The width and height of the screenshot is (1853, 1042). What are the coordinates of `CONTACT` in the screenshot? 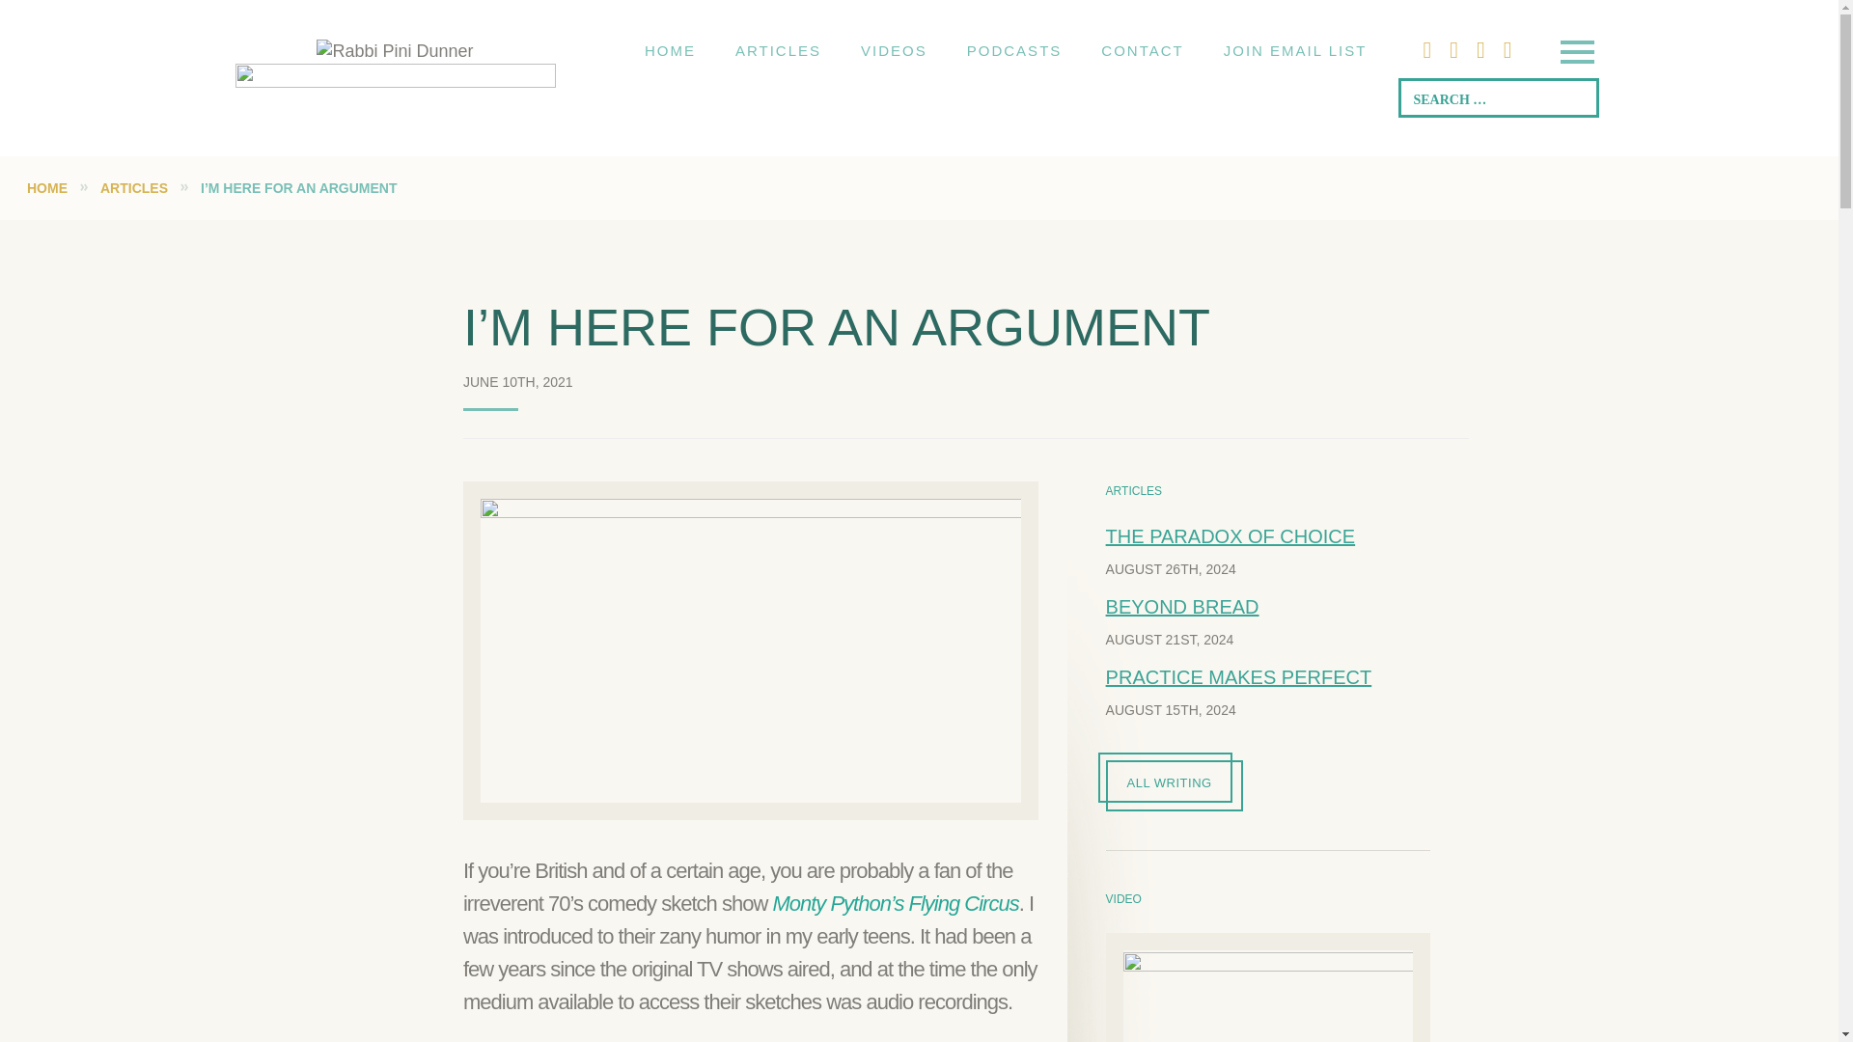 It's located at (1143, 50).